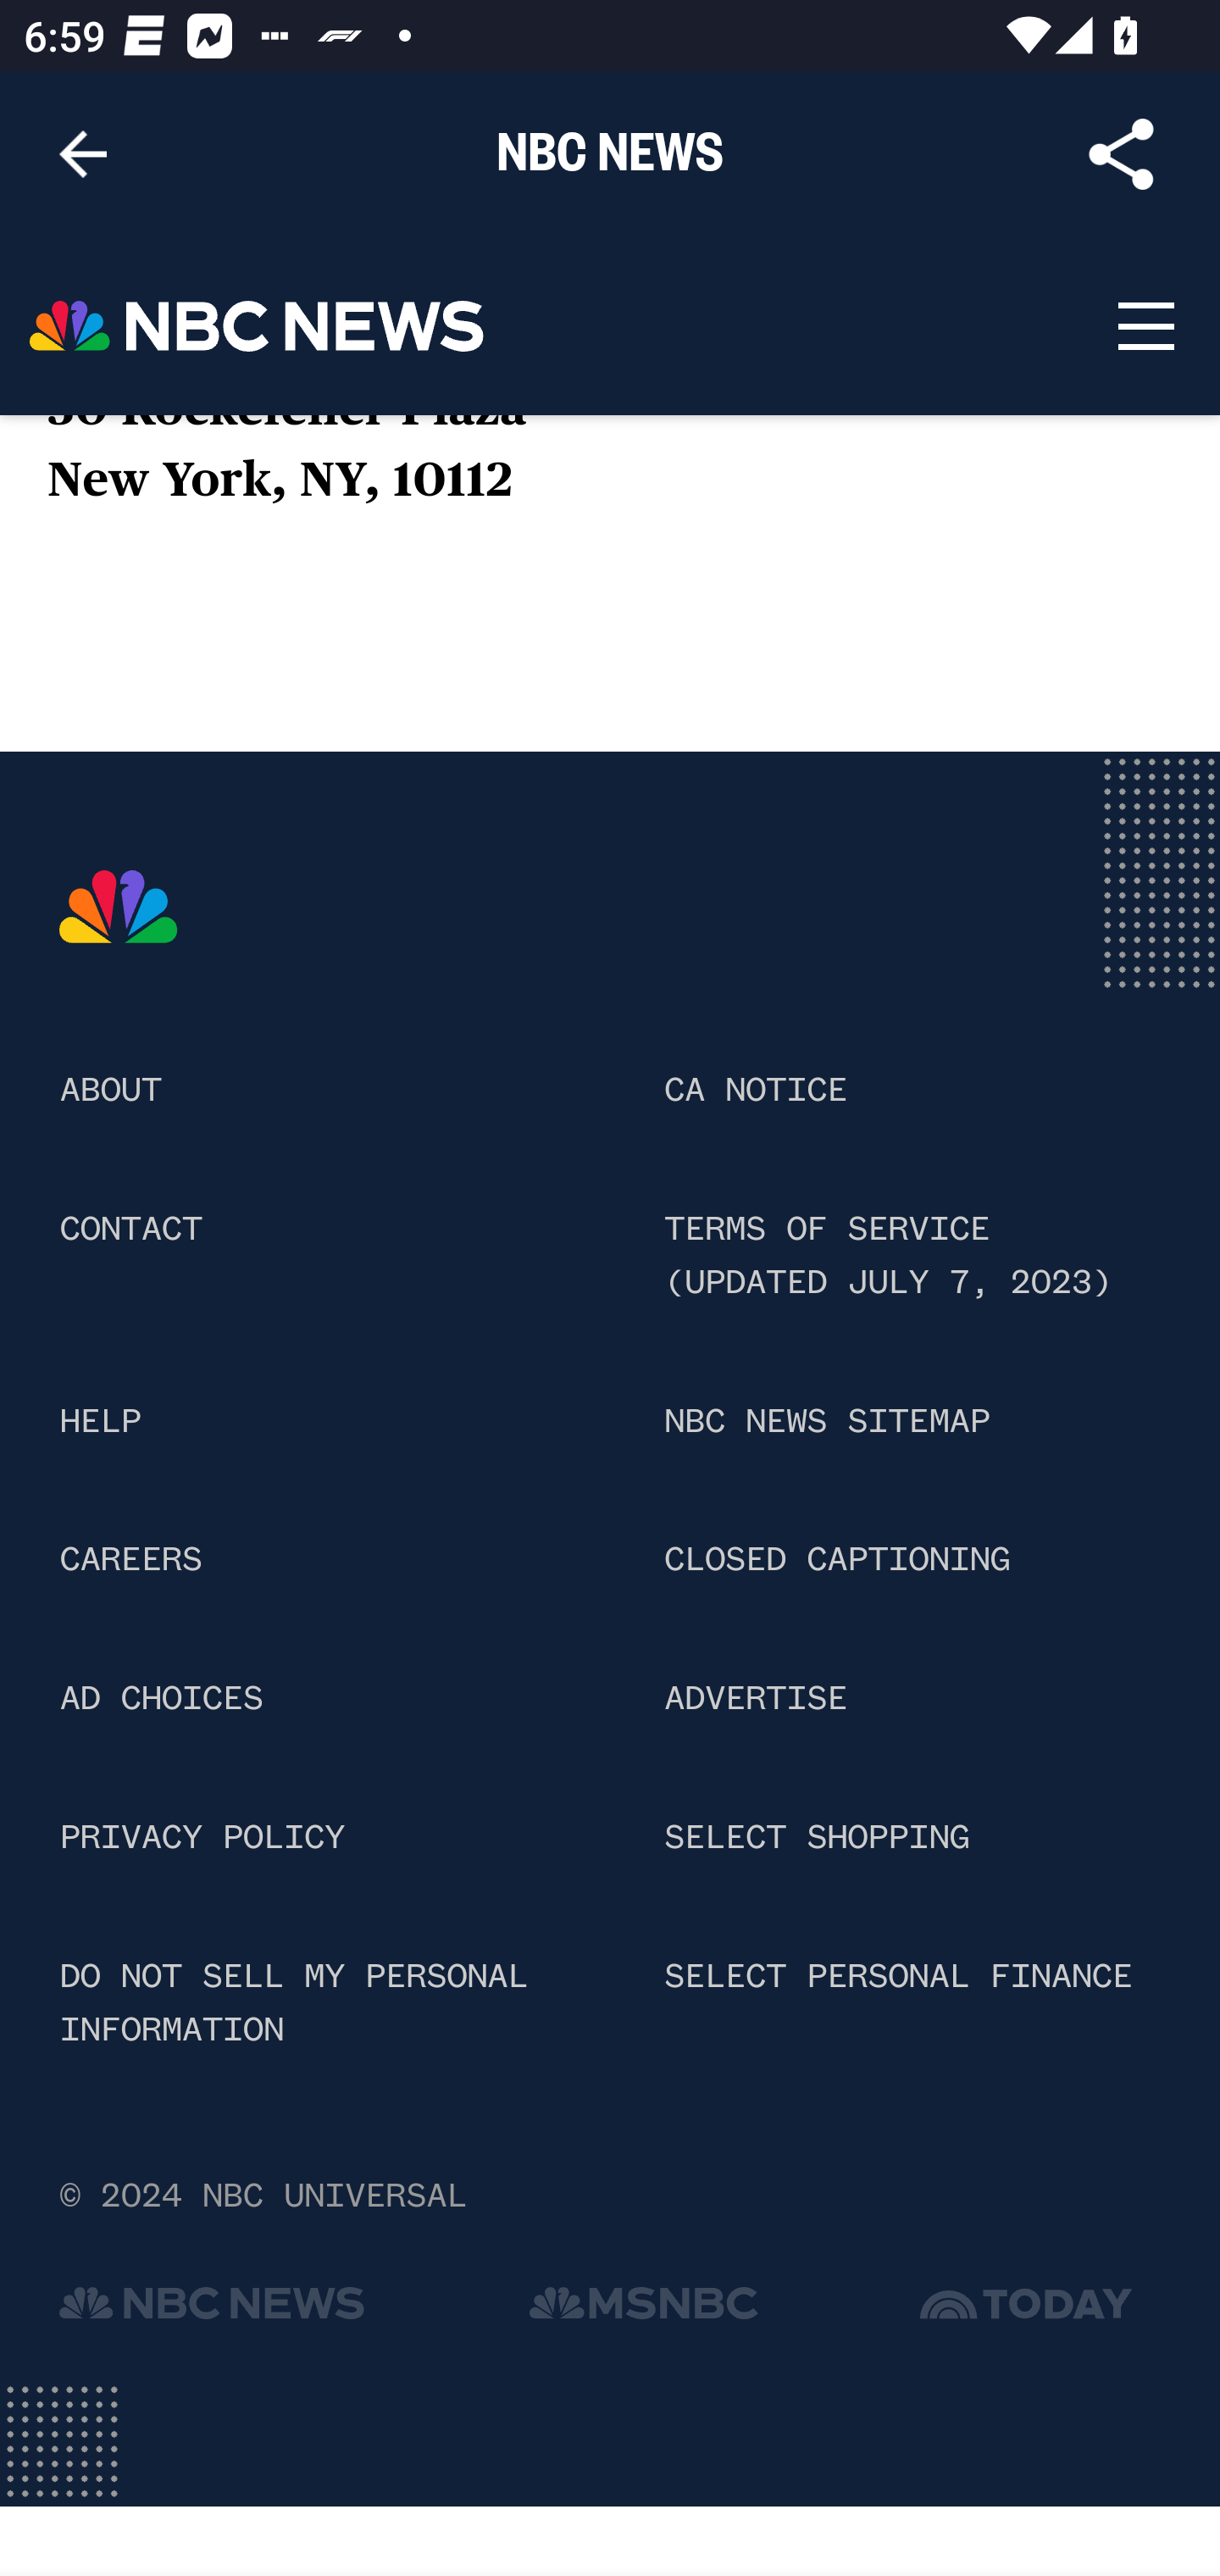 This screenshot has width=1220, height=2576. Describe the element at coordinates (888, 1256) in the screenshot. I see `TERMS OF SERVICE (UPDATED JULY 7, 2023)` at that location.